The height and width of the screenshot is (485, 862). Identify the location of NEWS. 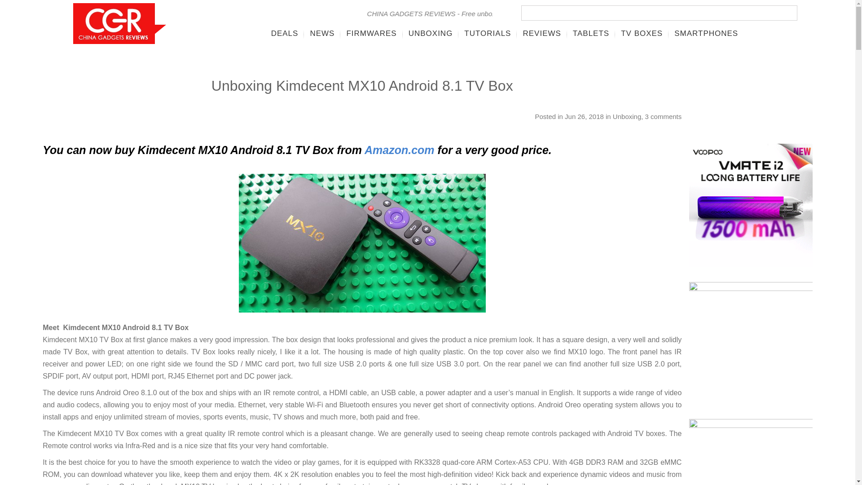
(322, 33).